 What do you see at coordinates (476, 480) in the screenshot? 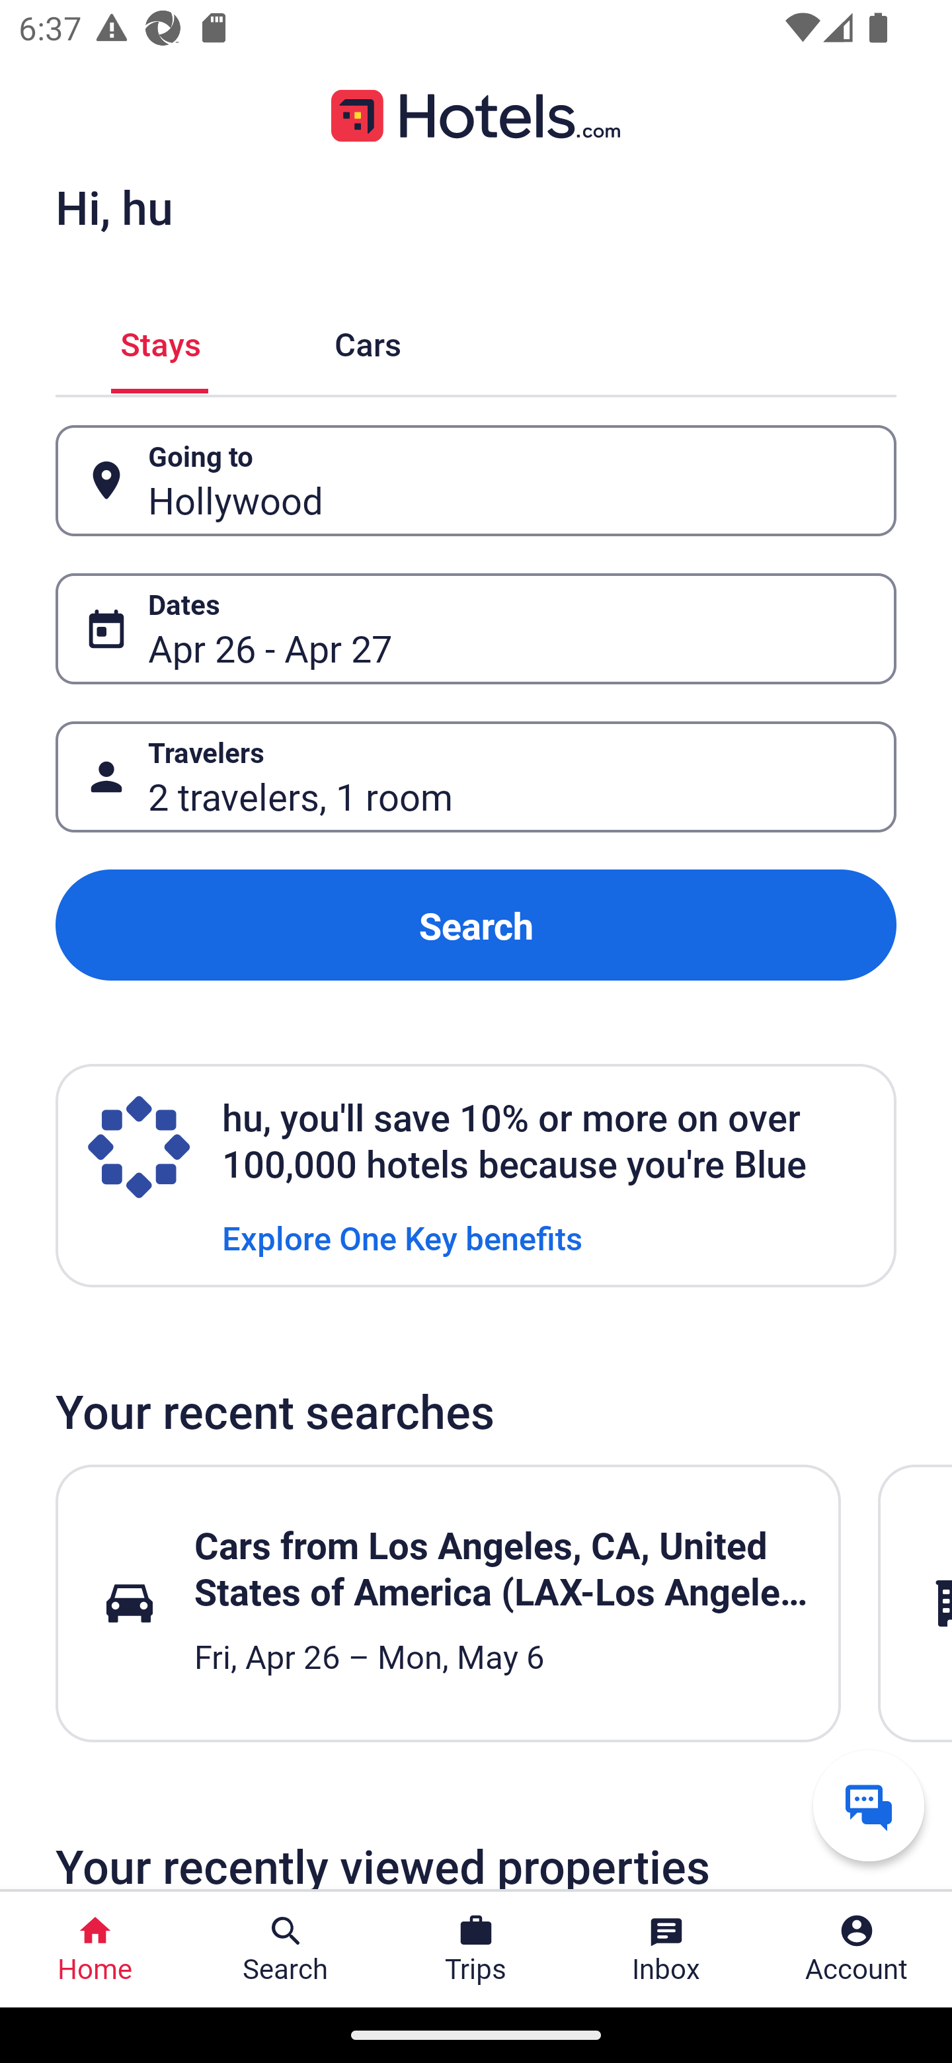
I see `Going to Button Hollywood` at bounding box center [476, 480].